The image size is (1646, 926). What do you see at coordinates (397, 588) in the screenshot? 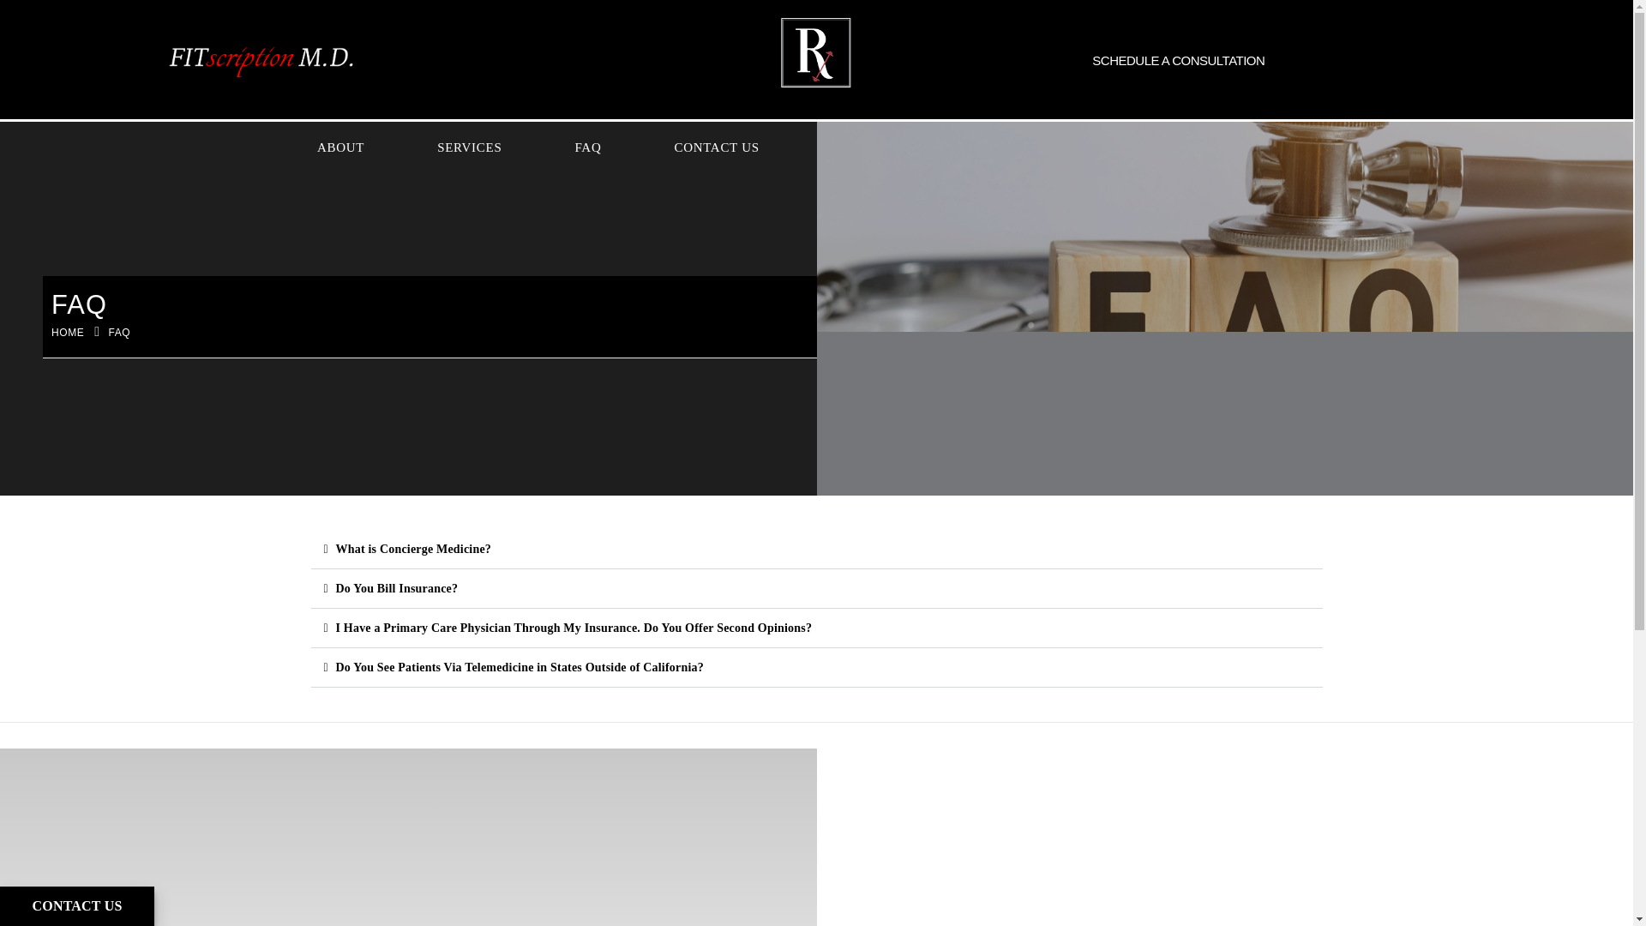
I see `Do You Bill Insurance?` at bounding box center [397, 588].